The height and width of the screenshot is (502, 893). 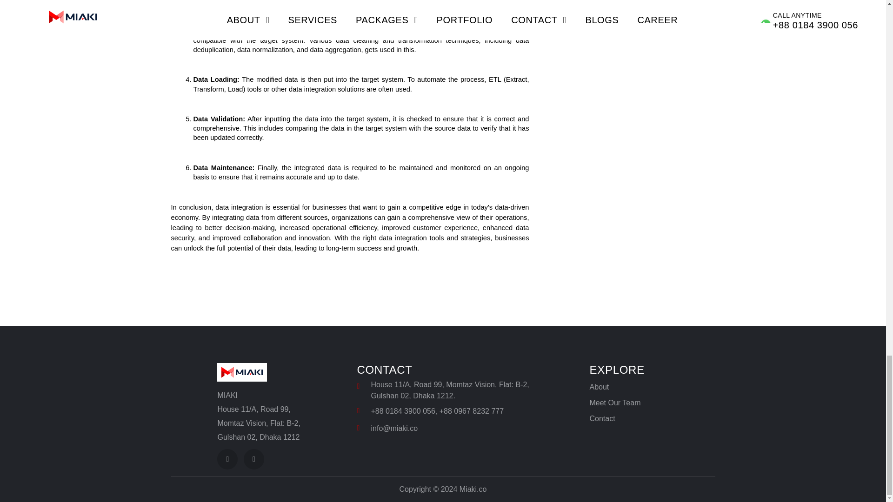 What do you see at coordinates (602, 418) in the screenshot?
I see `Contact` at bounding box center [602, 418].